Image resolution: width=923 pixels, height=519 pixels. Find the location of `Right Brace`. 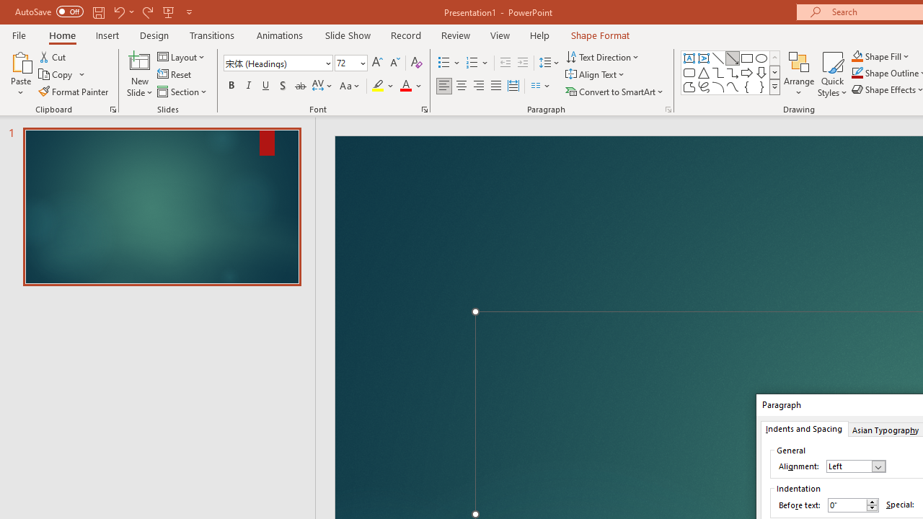

Right Brace is located at coordinates (761, 86).